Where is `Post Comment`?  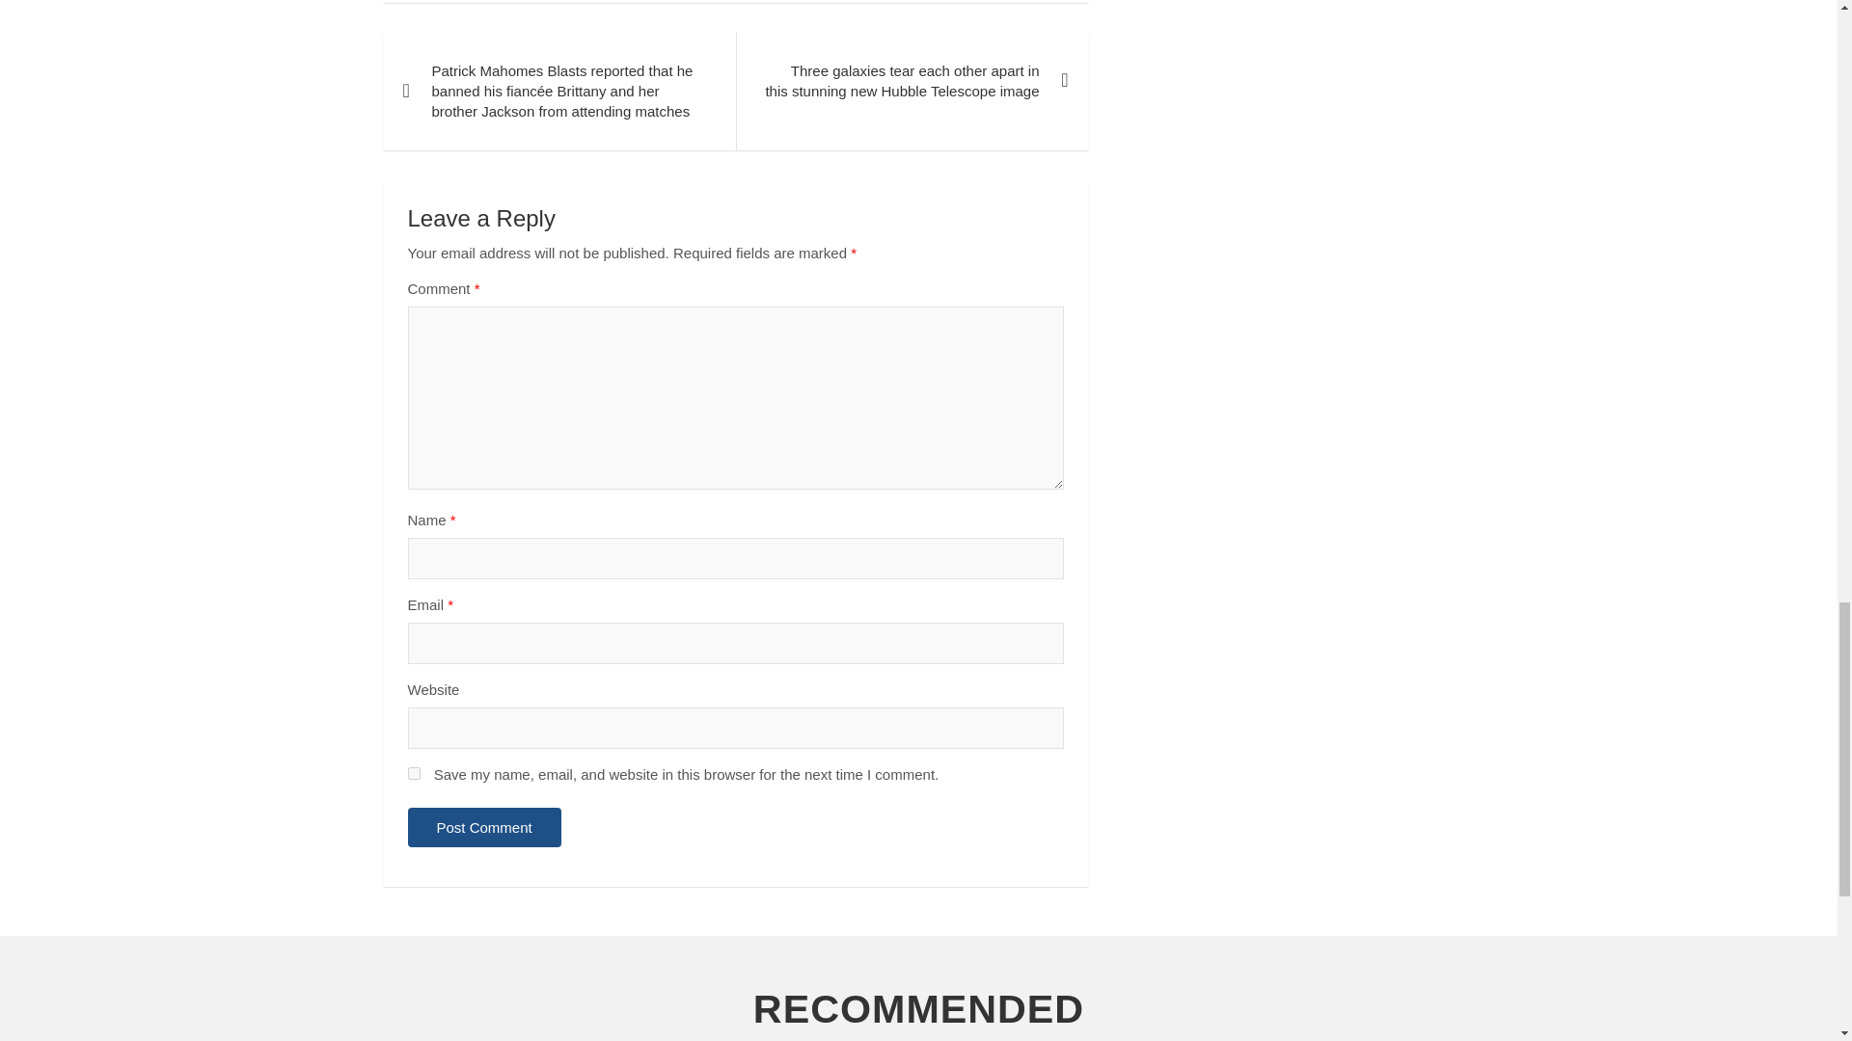
Post Comment is located at coordinates (484, 827).